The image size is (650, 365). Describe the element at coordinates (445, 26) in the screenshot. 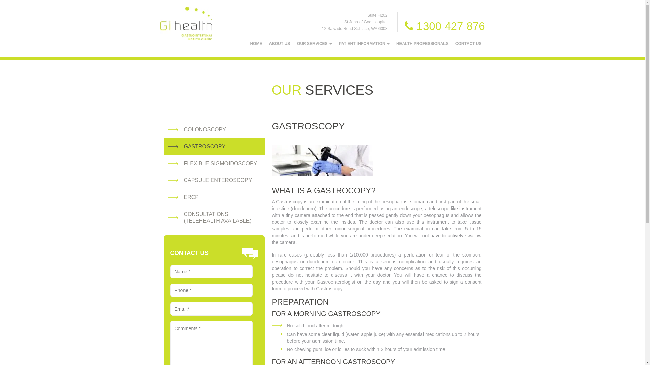

I see `1300 427 876` at that location.